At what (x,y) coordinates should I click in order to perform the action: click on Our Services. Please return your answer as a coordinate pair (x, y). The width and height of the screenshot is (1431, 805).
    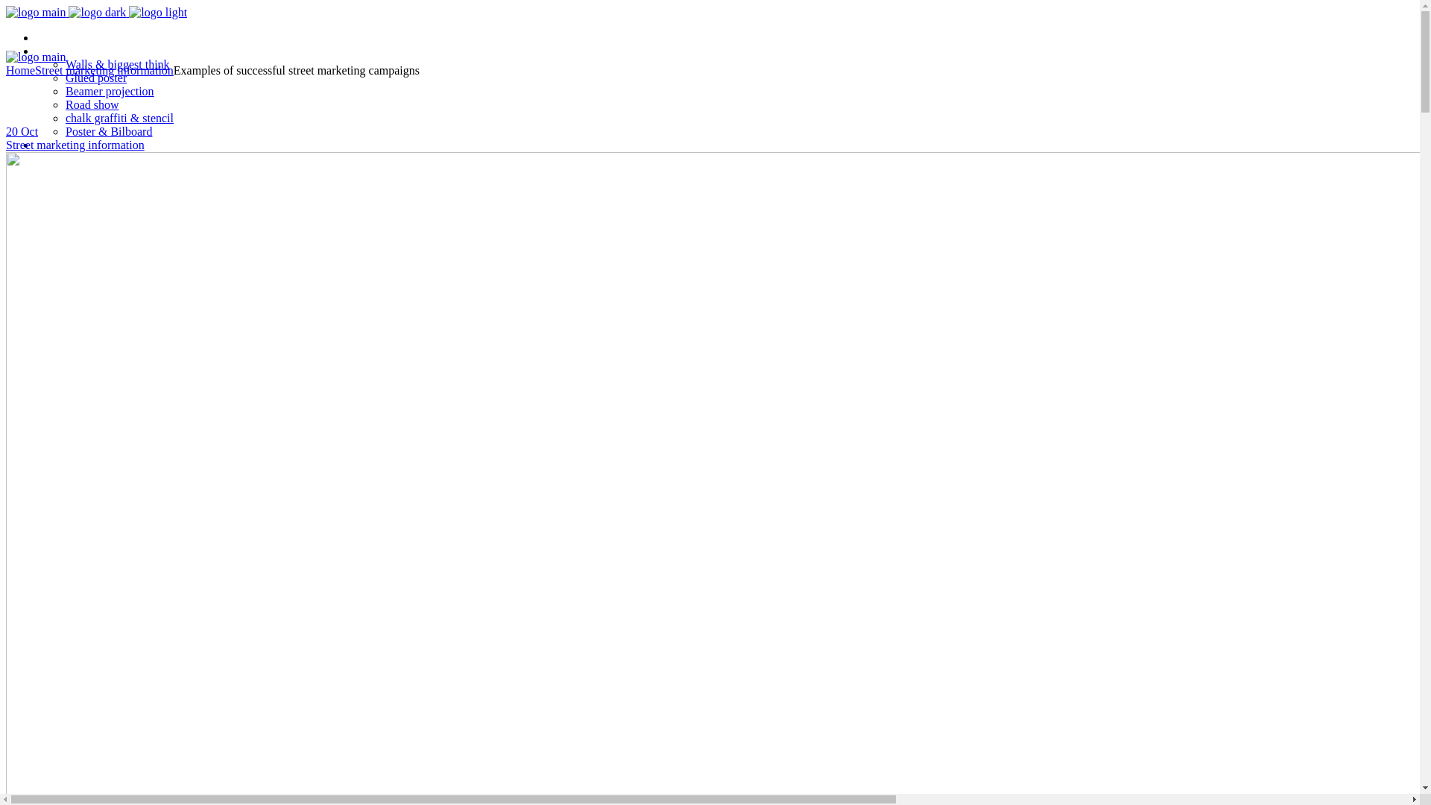
    Looking at the image, I should click on (67, 51).